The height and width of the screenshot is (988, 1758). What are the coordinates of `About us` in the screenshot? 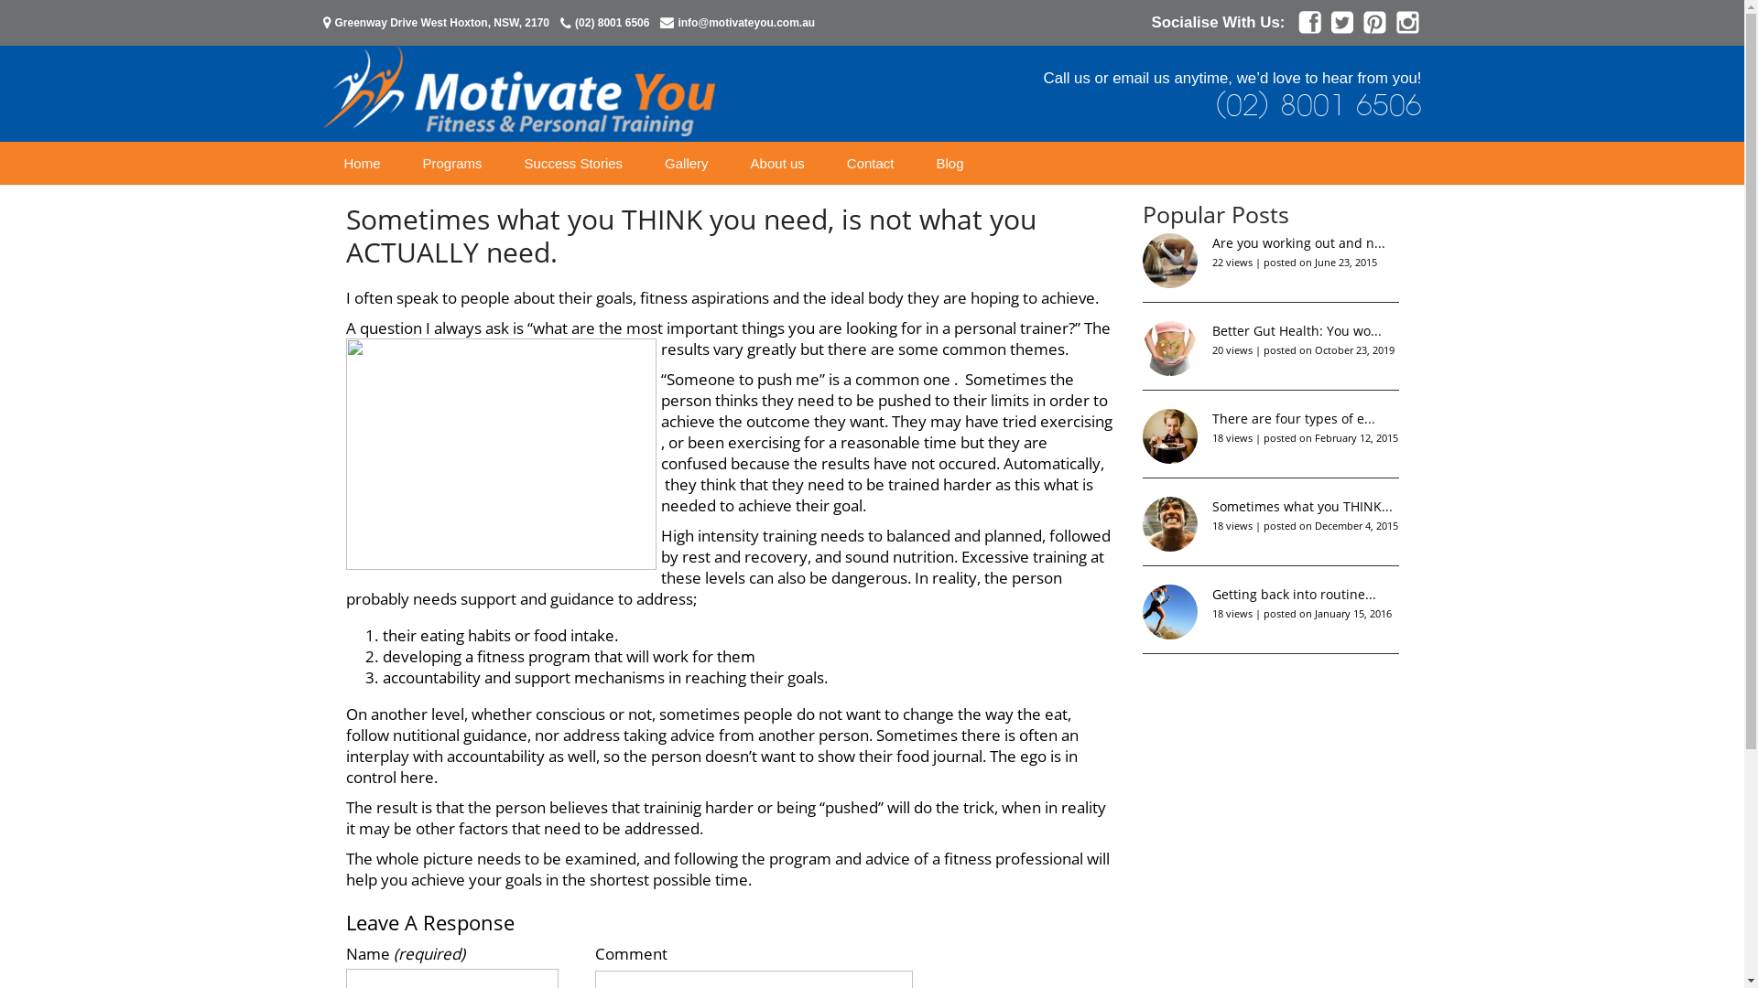 It's located at (778, 163).